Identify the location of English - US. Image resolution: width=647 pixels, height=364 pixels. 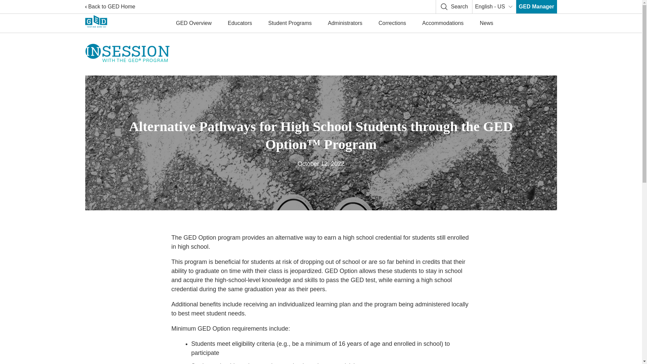
(494, 7).